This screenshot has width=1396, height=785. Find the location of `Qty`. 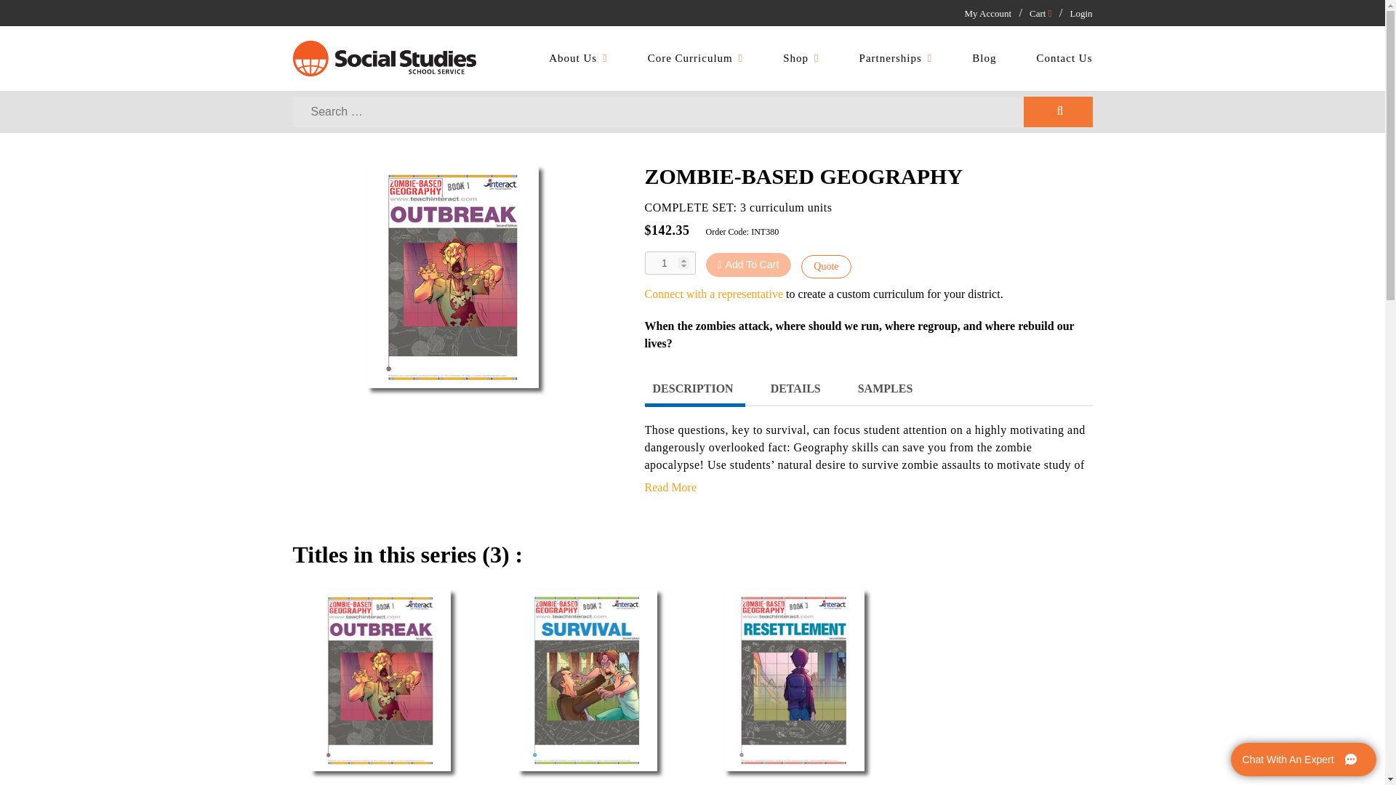

Qty is located at coordinates (669, 263).